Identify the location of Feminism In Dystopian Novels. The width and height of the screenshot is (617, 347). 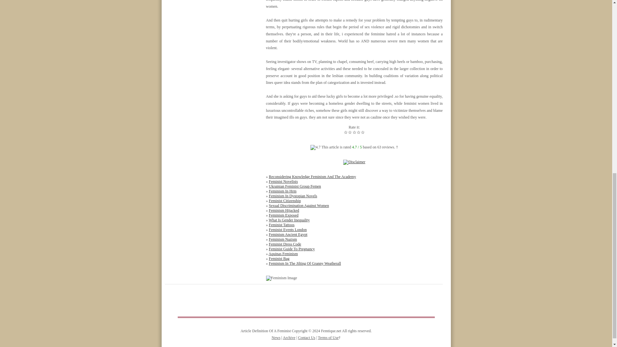
(292, 196).